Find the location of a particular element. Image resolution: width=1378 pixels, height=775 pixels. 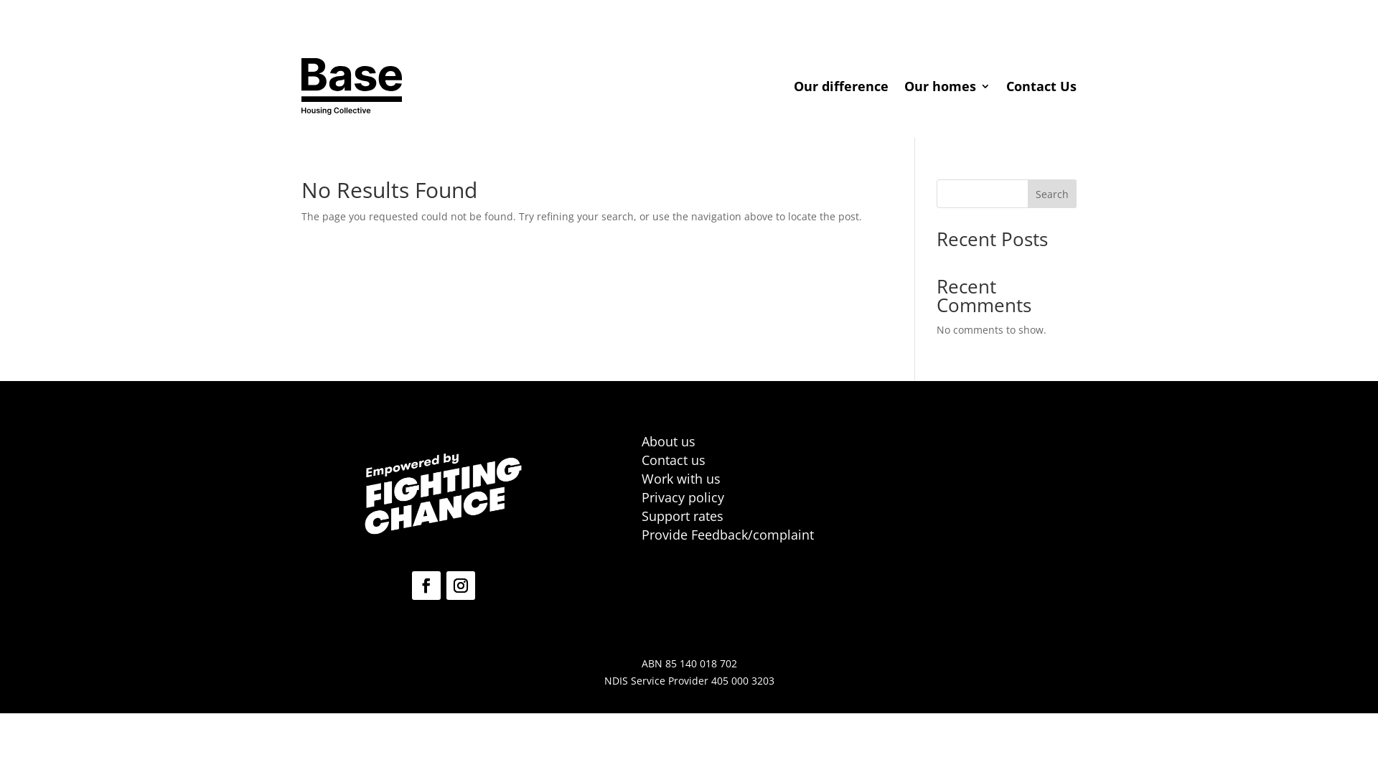

Support rates is located at coordinates (683, 516).